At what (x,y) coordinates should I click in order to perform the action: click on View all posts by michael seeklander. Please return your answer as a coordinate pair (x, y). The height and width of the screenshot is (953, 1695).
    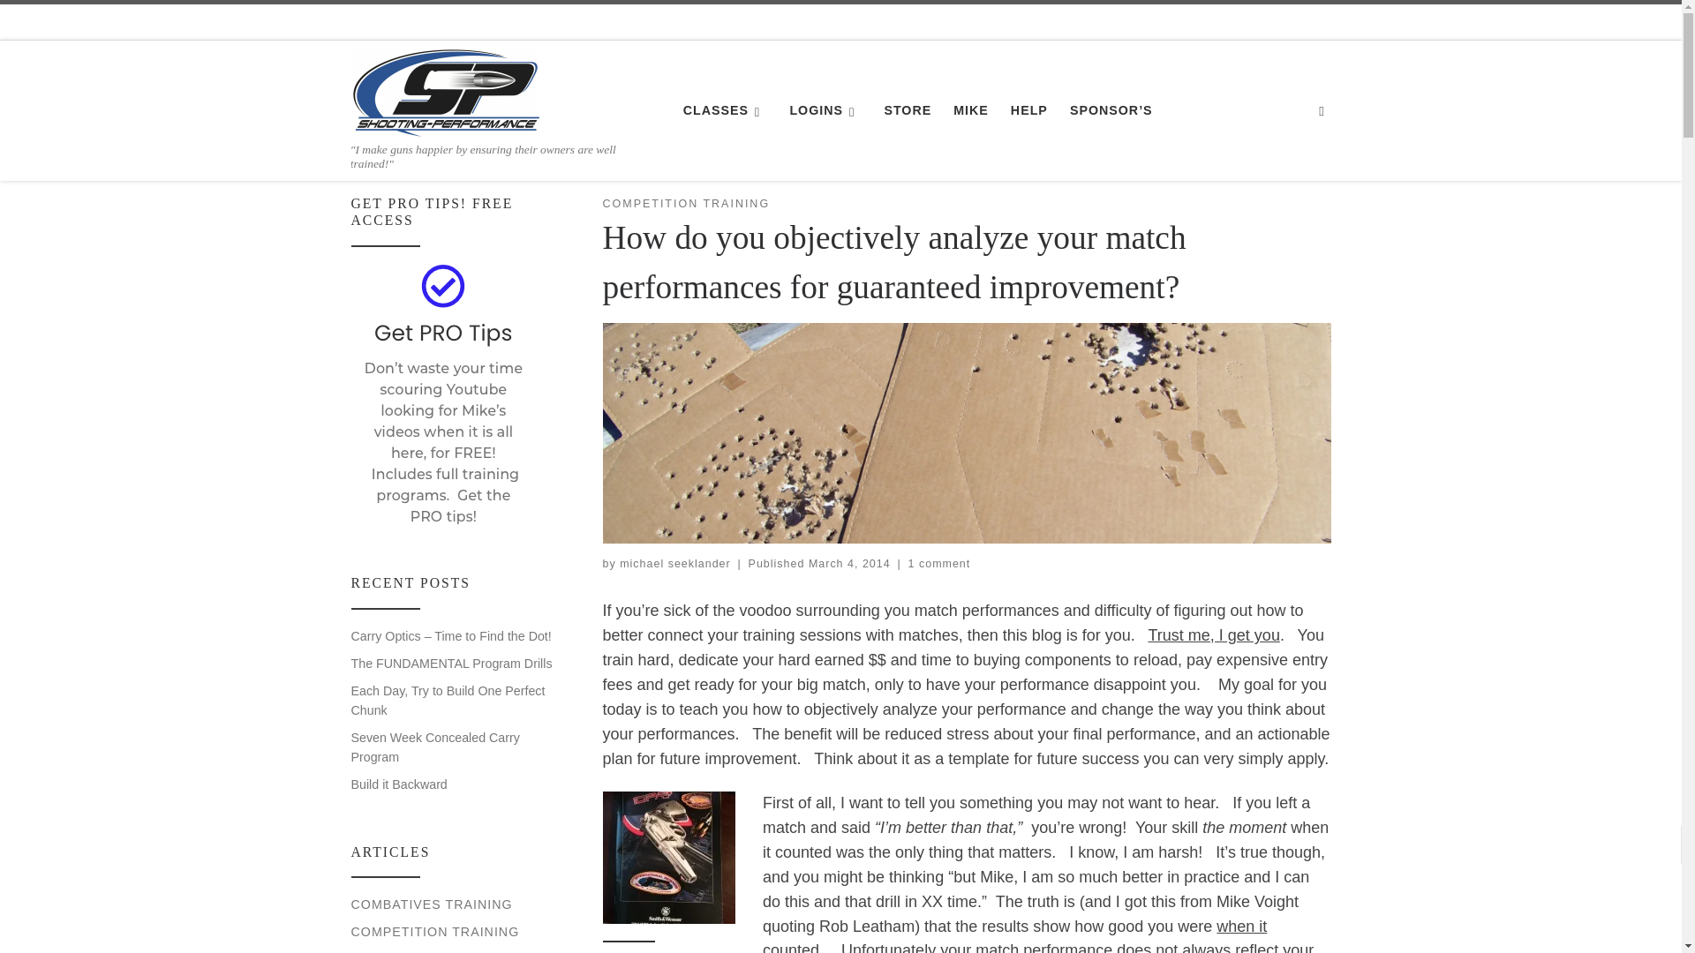
    Looking at the image, I should click on (674, 563).